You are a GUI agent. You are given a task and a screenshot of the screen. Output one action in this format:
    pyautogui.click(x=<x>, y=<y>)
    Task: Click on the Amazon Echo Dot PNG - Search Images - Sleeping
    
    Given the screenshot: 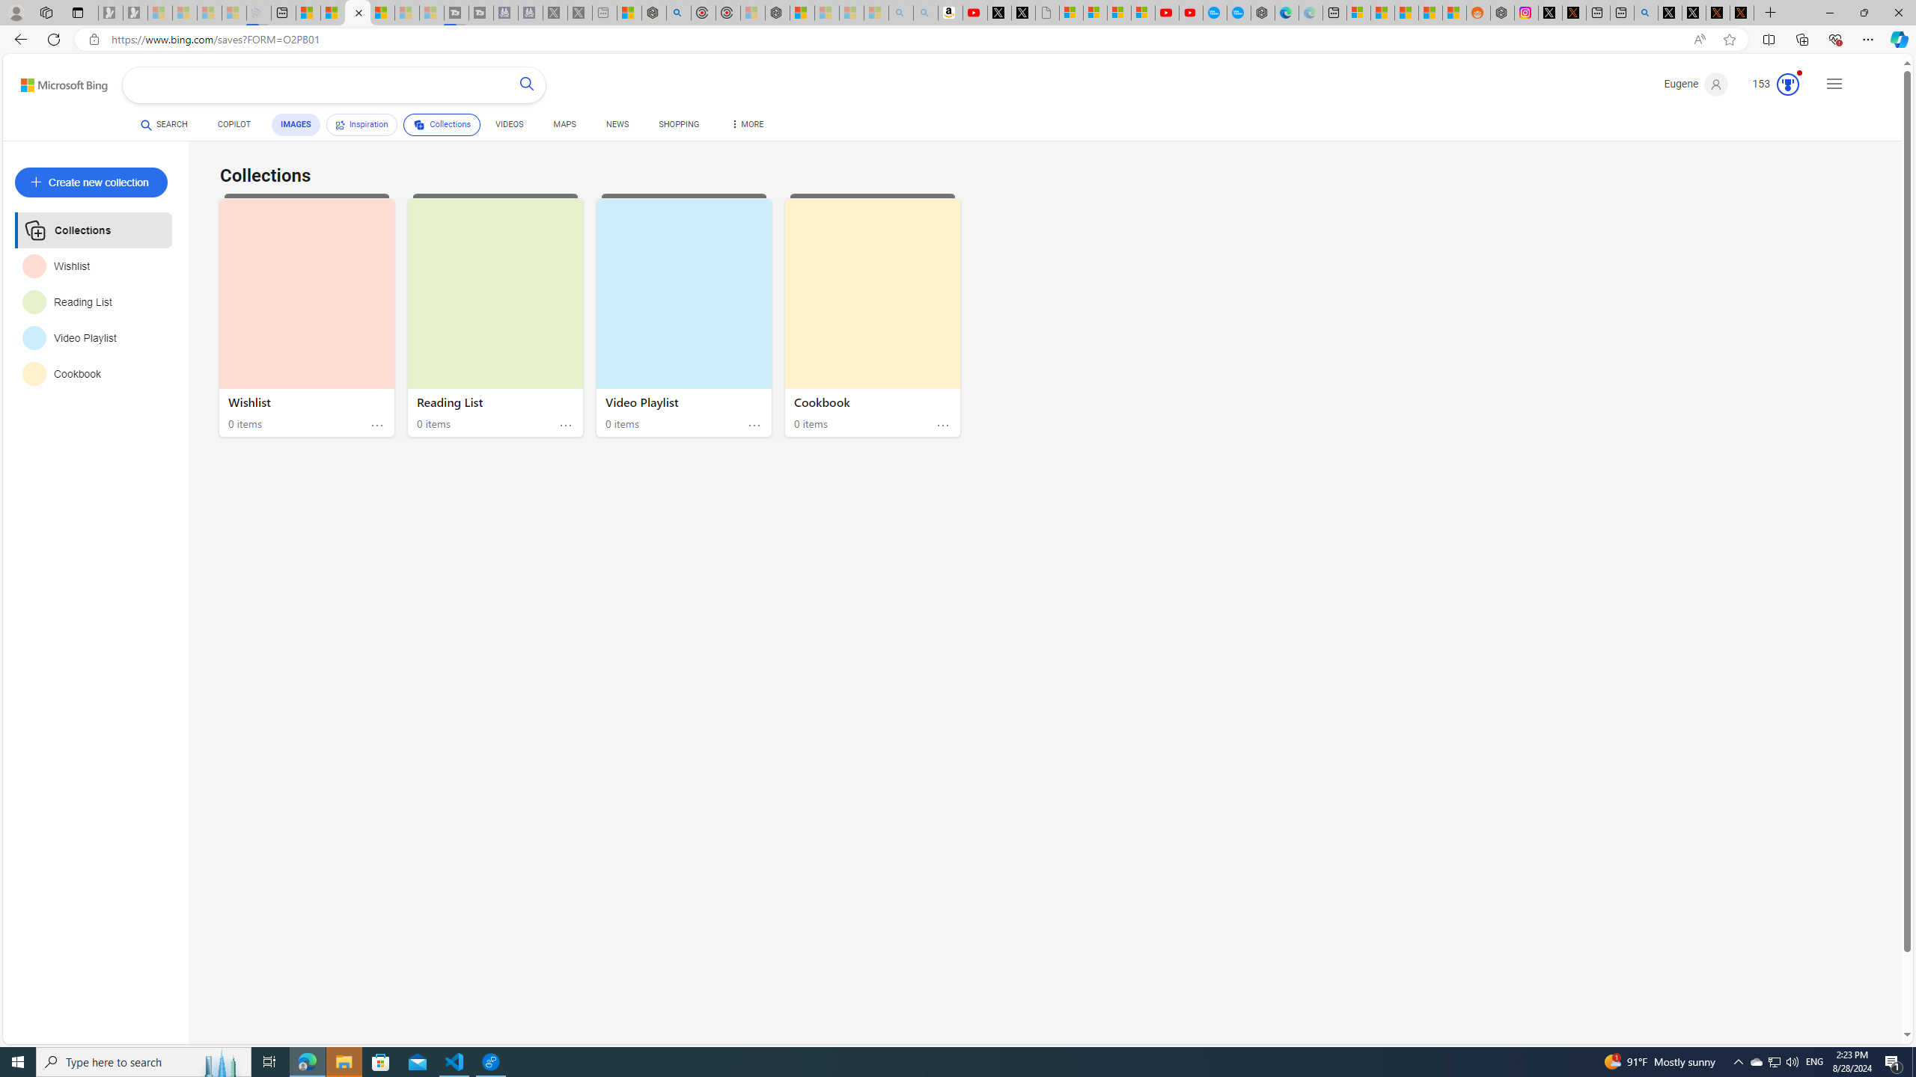 What is the action you would take?
    pyautogui.click(x=925, y=13)
    